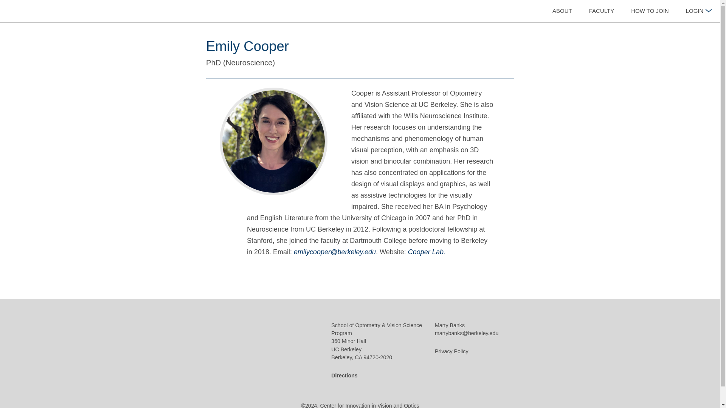 This screenshot has width=726, height=408. I want to click on Cooper Lab., so click(427, 252).